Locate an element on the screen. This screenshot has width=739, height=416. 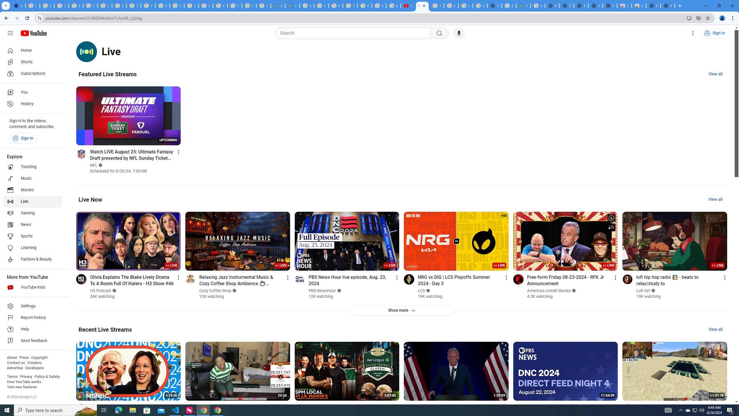
Google Maps is located at coordinates (292, 6).